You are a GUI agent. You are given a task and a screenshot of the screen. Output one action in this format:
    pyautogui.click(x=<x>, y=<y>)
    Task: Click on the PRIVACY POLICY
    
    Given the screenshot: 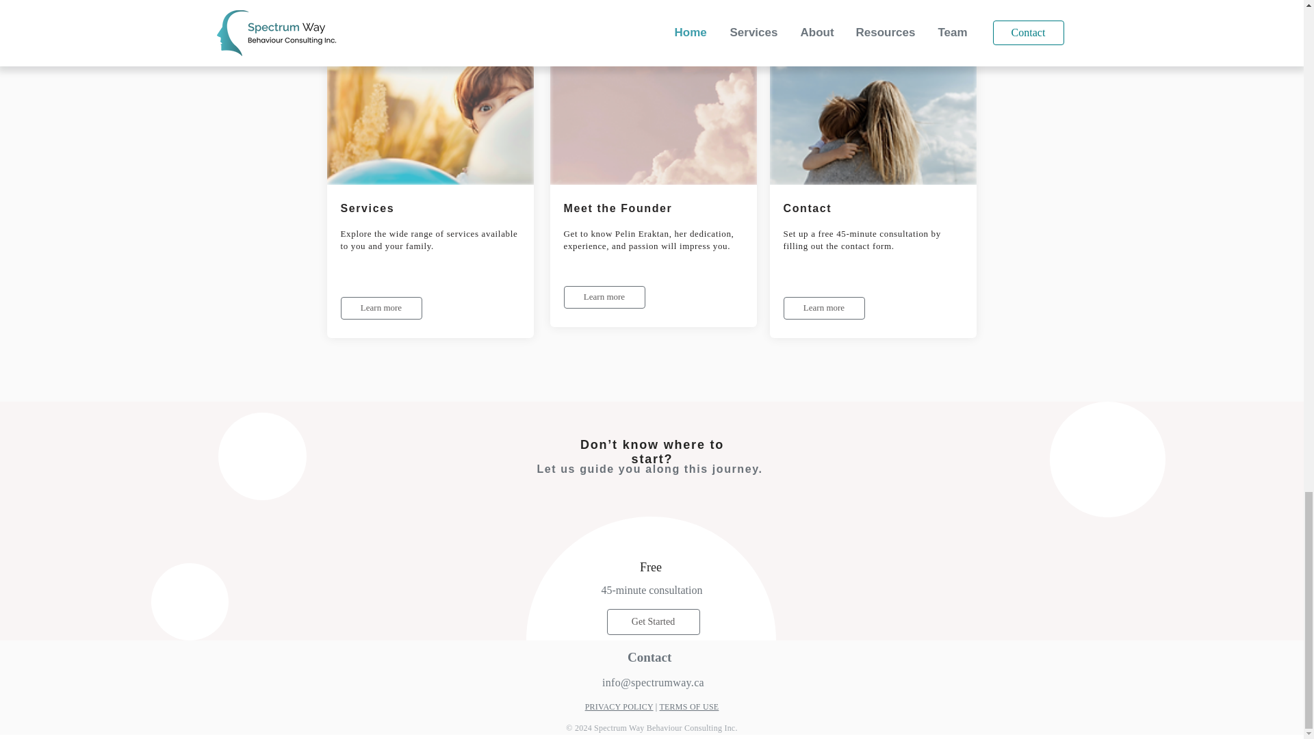 What is the action you would take?
    pyautogui.click(x=619, y=707)
    